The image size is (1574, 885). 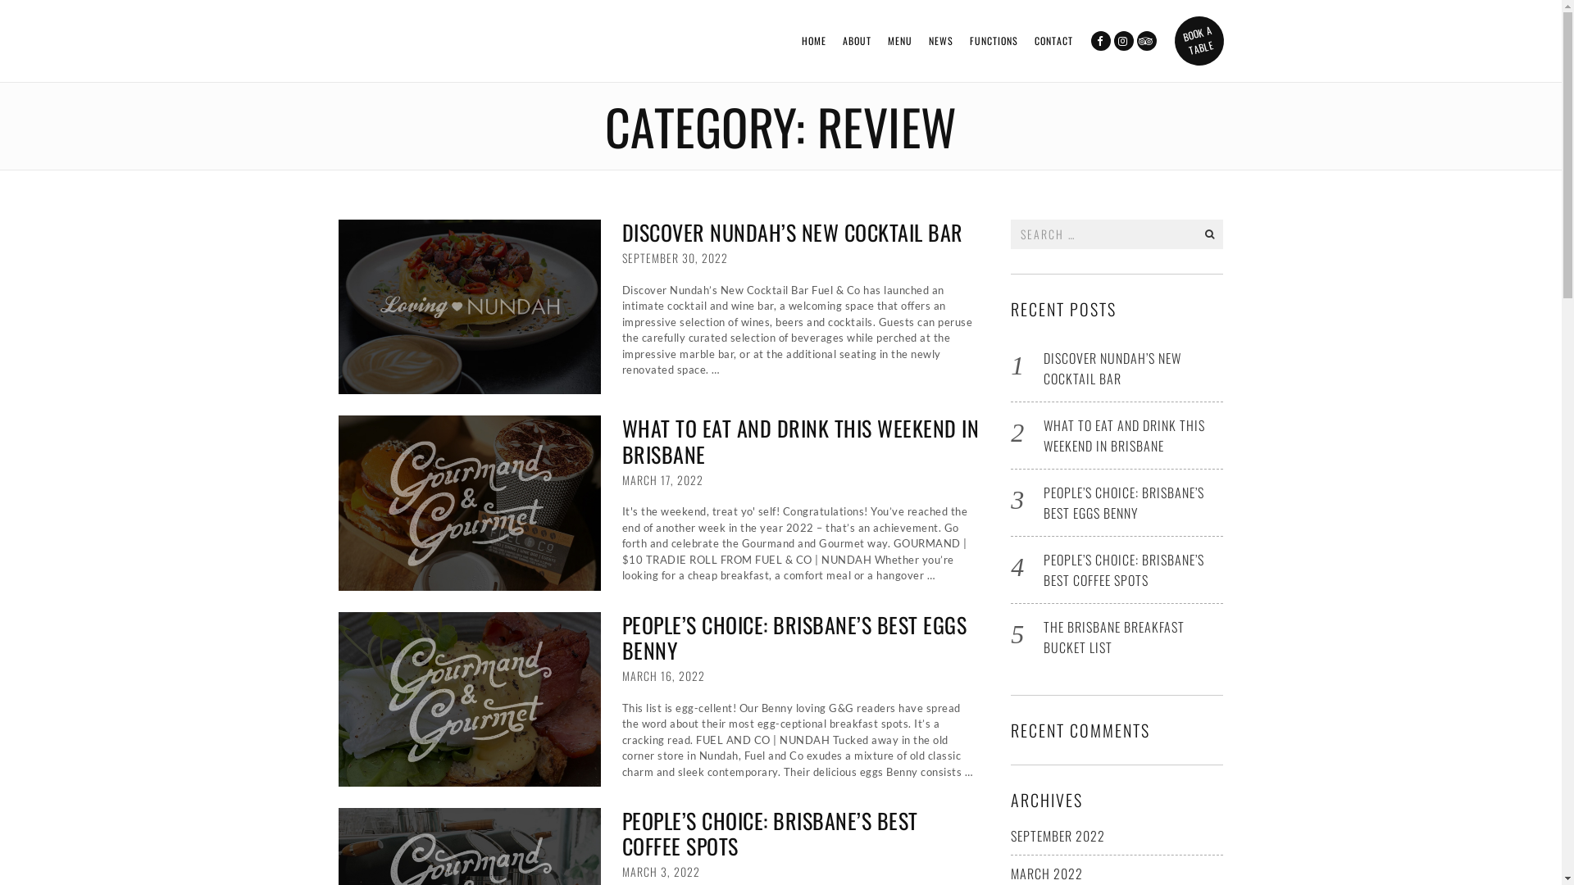 I want to click on MENU, so click(x=899, y=41).